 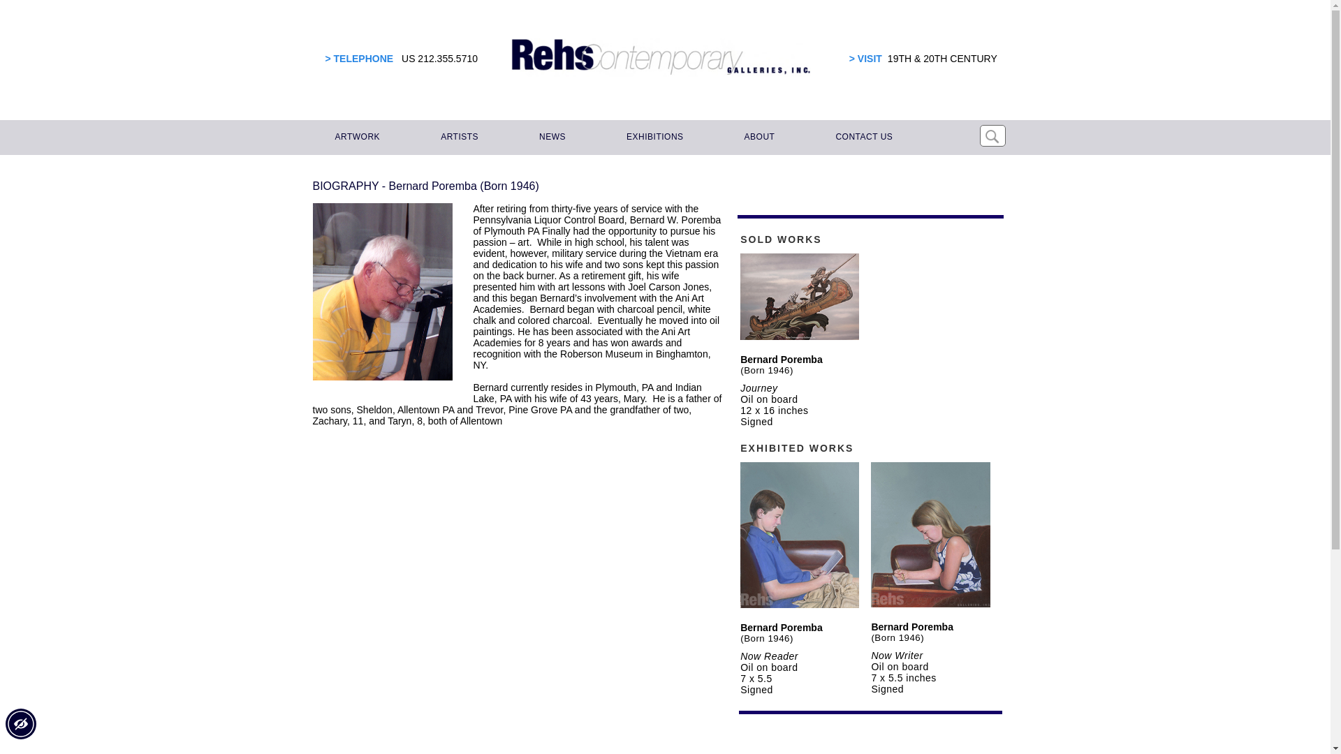 What do you see at coordinates (550, 137) in the screenshot?
I see `NEWS` at bounding box center [550, 137].